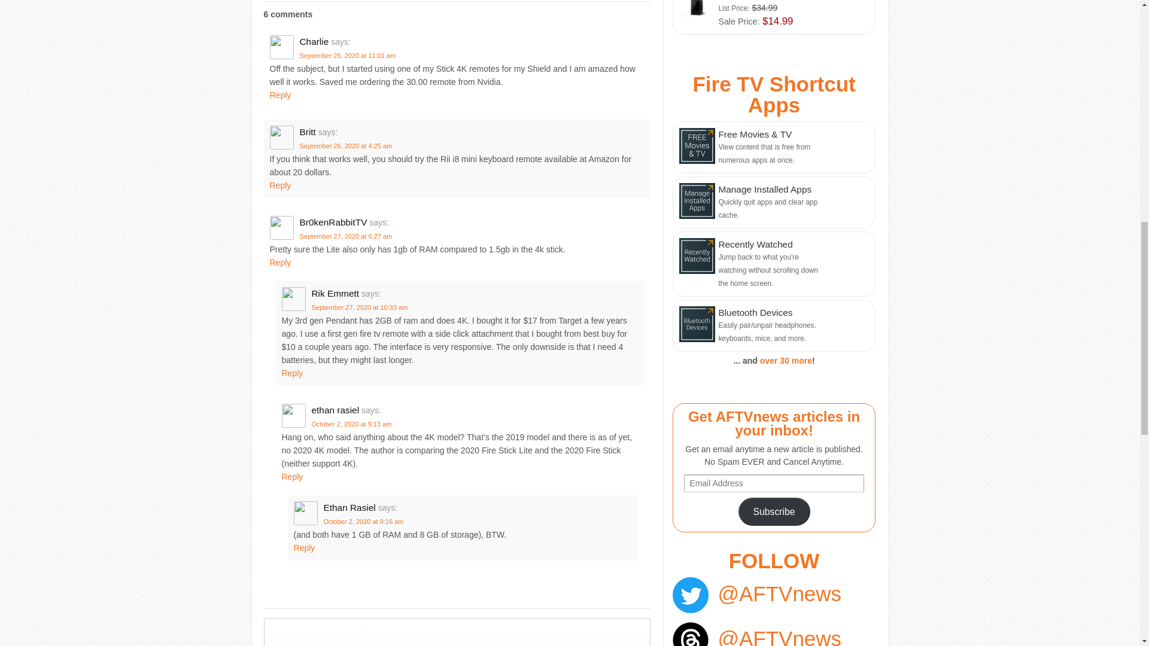  I want to click on Reply, so click(279, 95).